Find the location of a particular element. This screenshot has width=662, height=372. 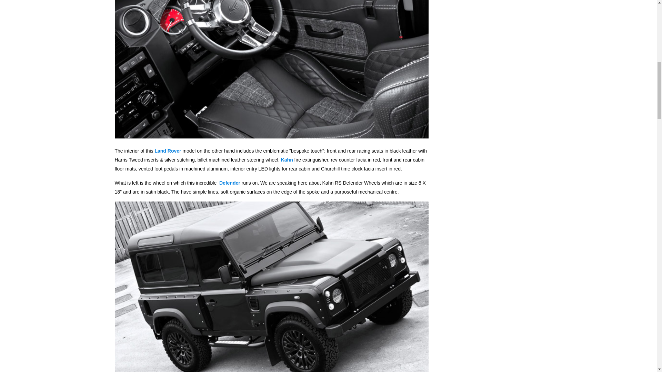

Defender is located at coordinates (230, 183).